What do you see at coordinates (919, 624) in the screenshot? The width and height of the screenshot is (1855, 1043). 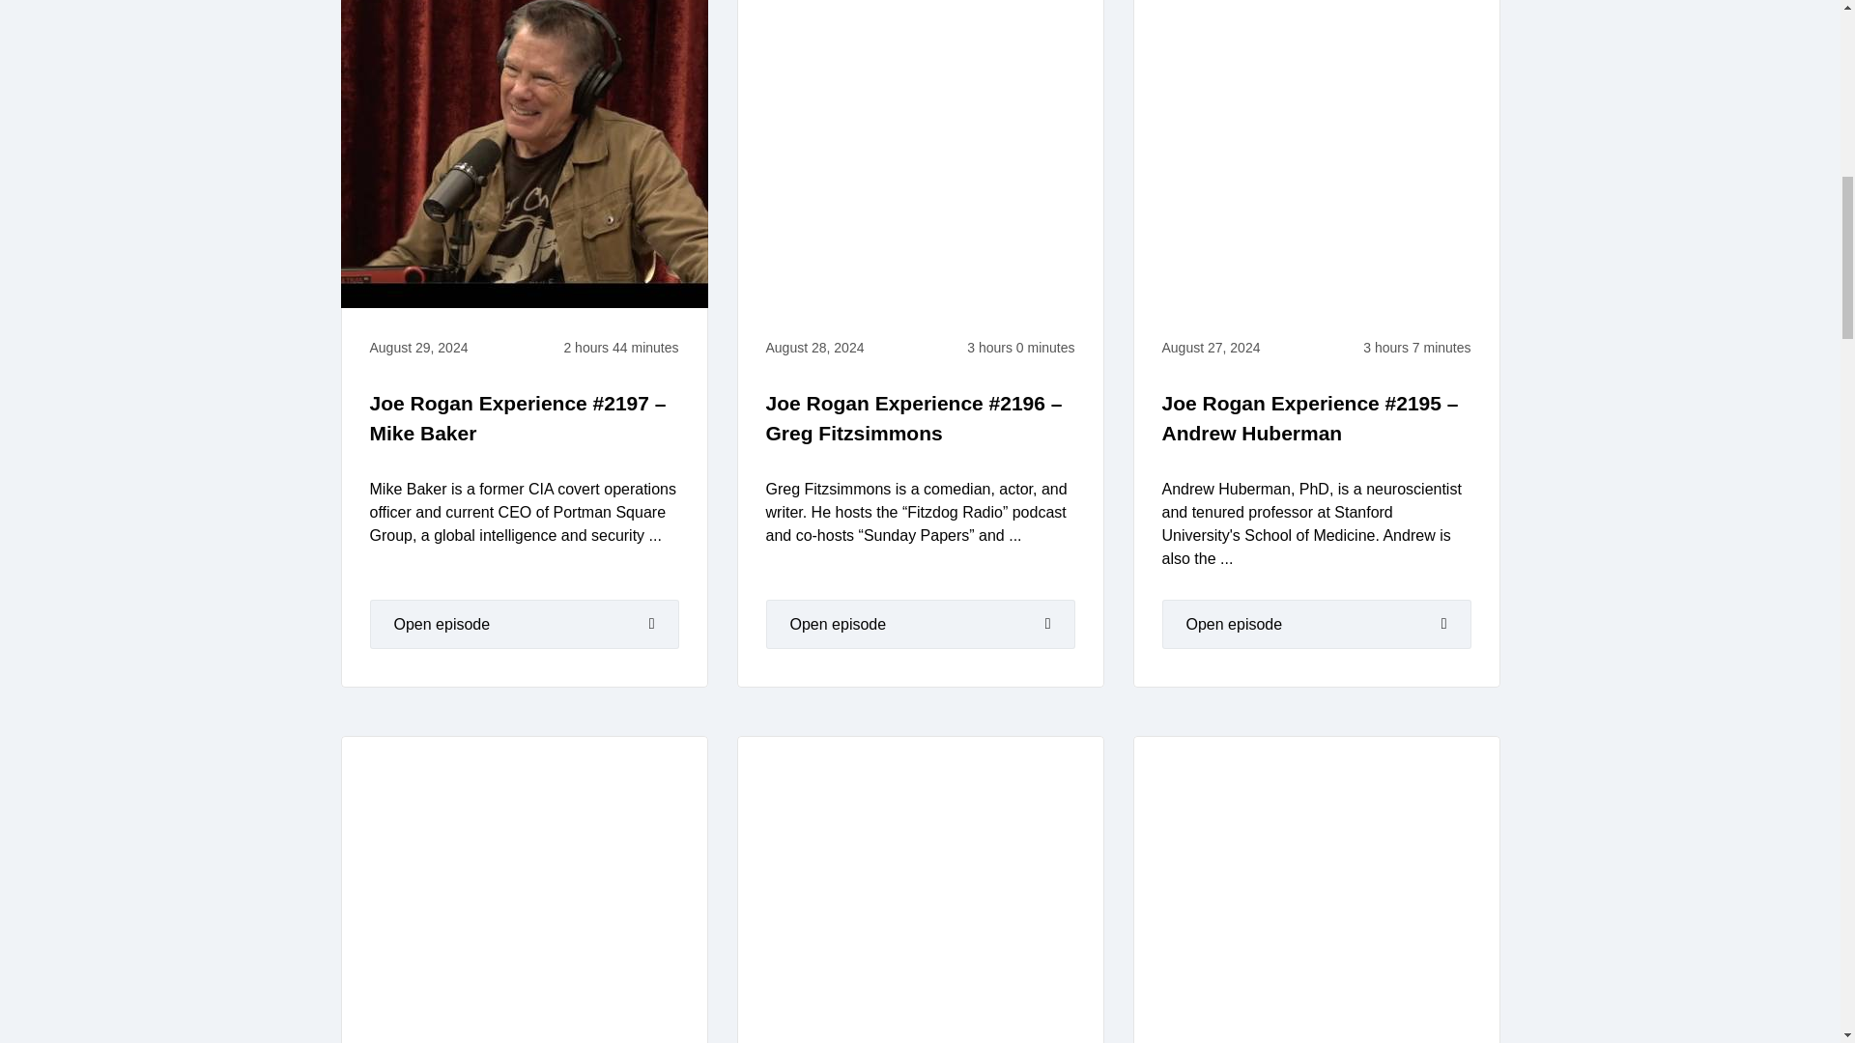 I see `Open episode` at bounding box center [919, 624].